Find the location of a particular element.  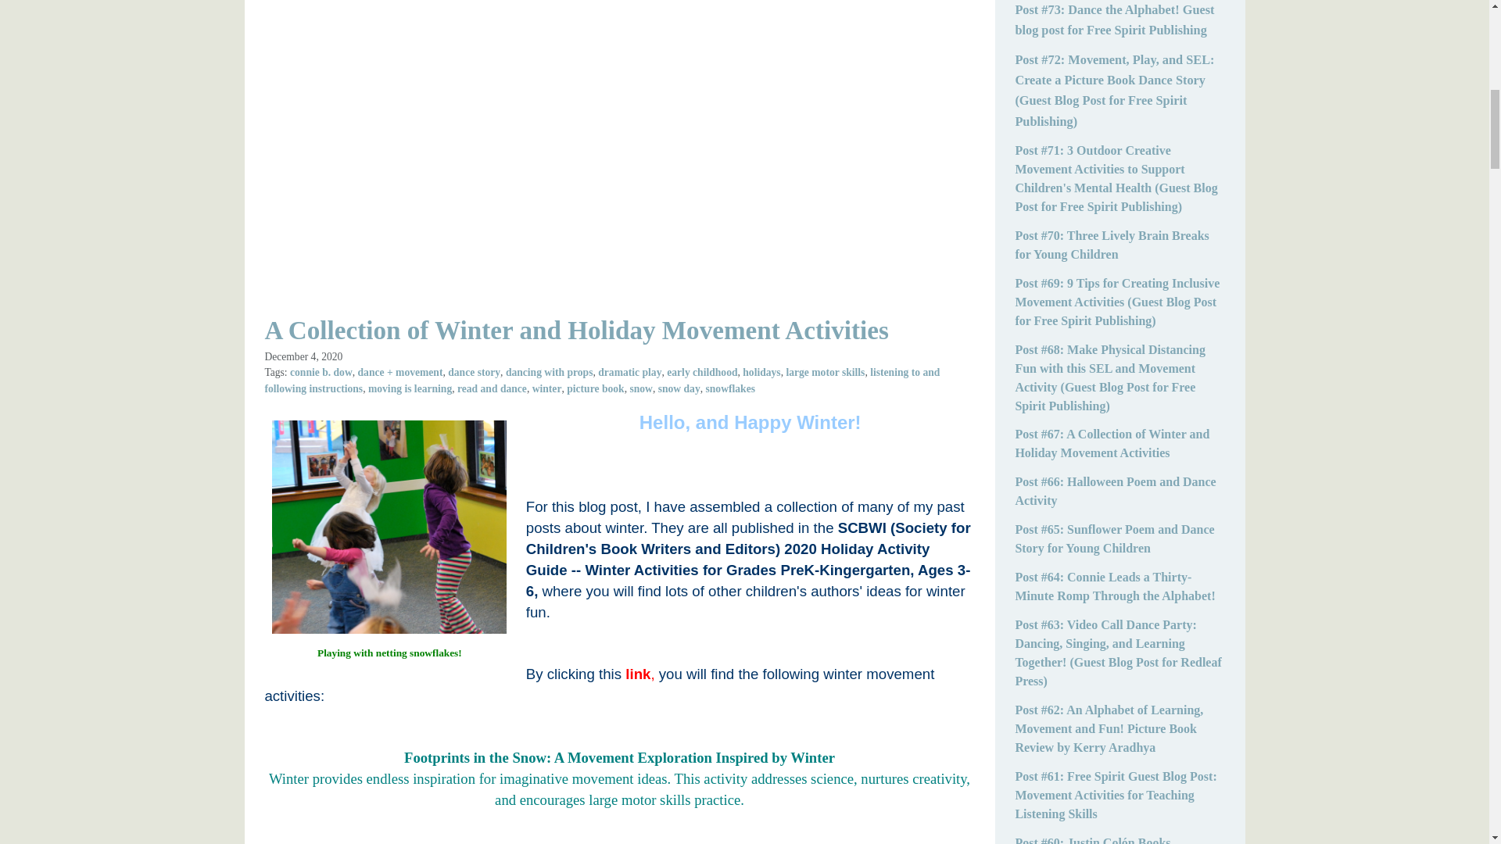

connie b. dow is located at coordinates (321, 372).